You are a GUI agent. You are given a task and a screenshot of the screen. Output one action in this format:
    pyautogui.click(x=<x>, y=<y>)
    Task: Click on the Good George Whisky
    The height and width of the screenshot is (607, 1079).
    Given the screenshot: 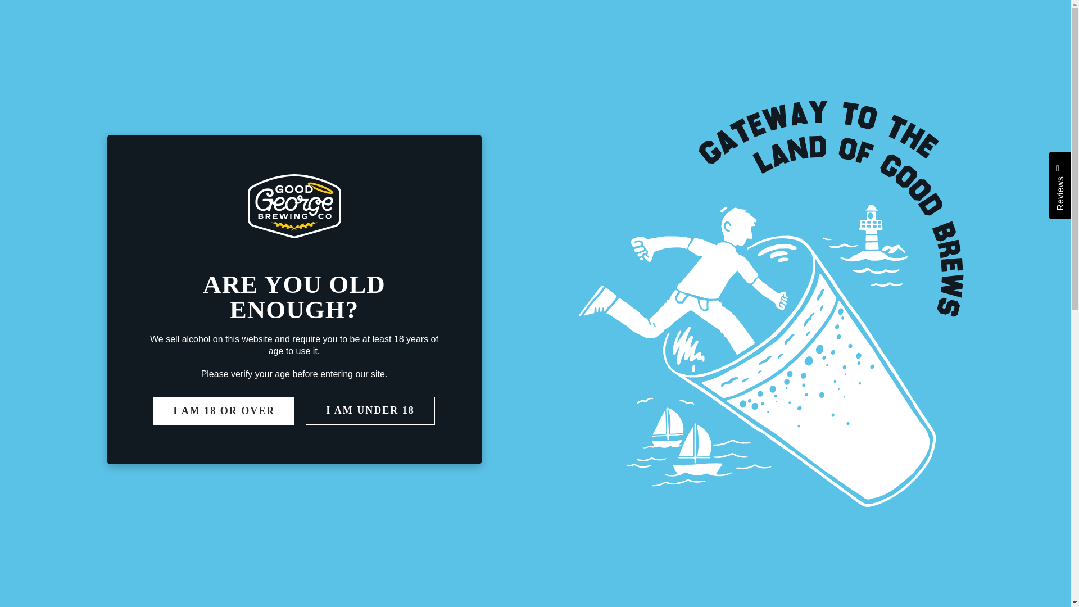 What is the action you would take?
    pyautogui.click(x=563, y=116)
    